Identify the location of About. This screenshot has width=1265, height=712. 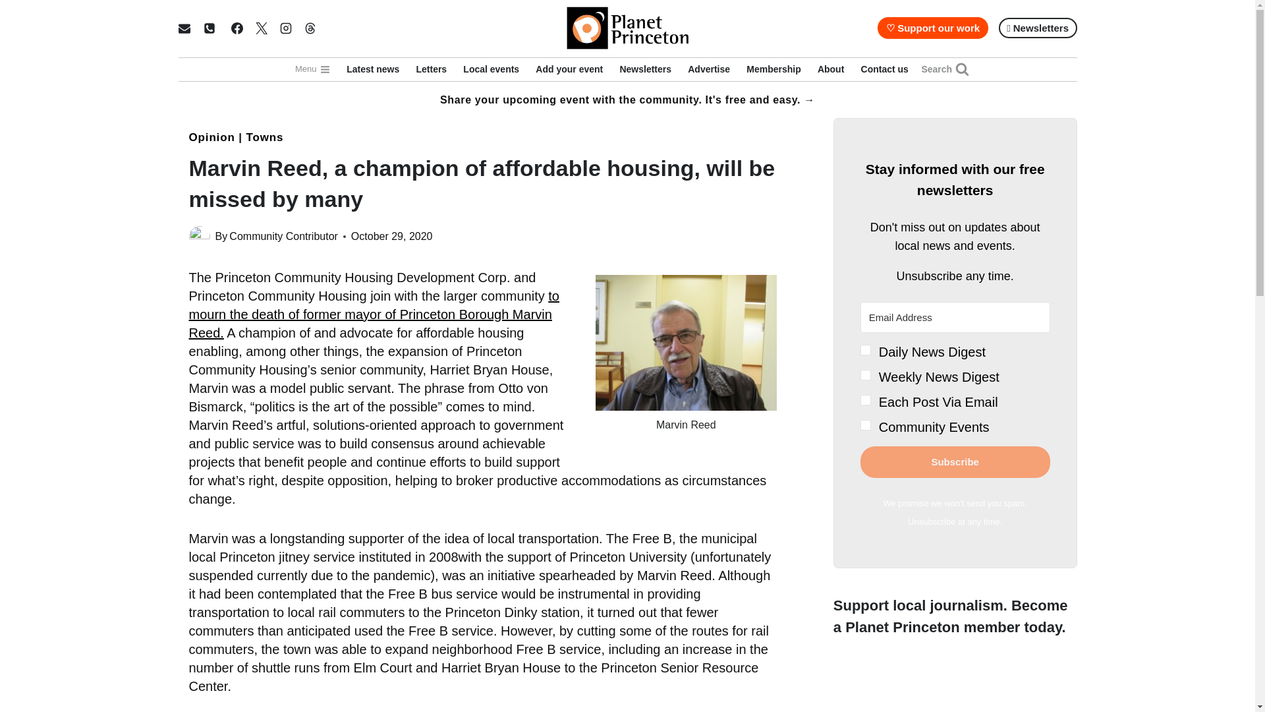
(831, 69).